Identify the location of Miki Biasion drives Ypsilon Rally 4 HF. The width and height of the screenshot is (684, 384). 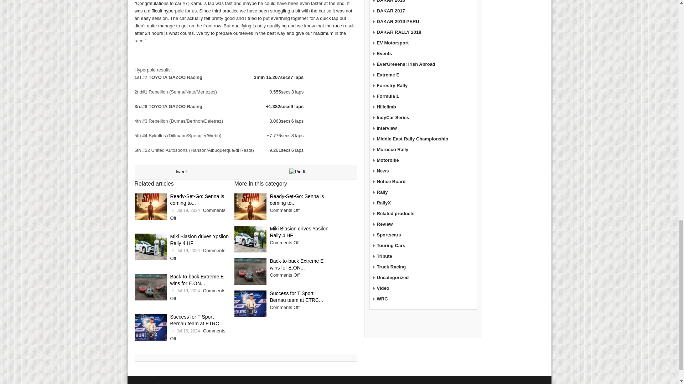
(250, 239).